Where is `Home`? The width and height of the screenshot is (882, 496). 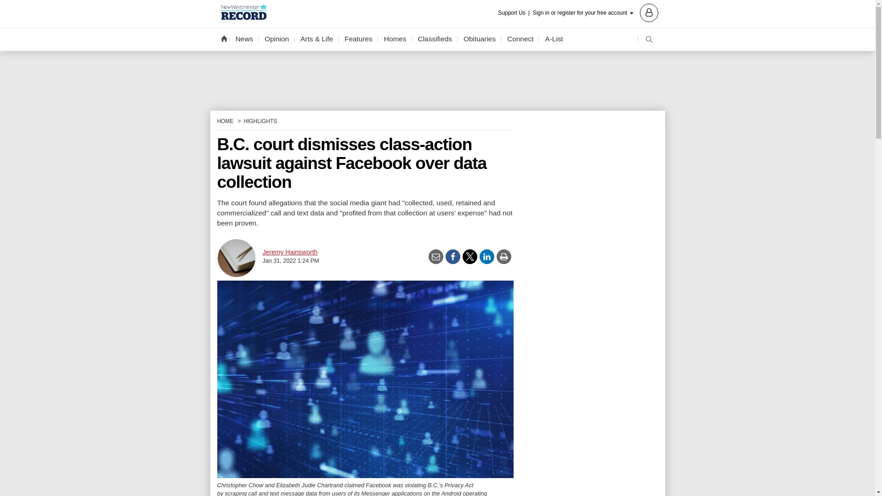
Home is located at coordinates (223, 38).